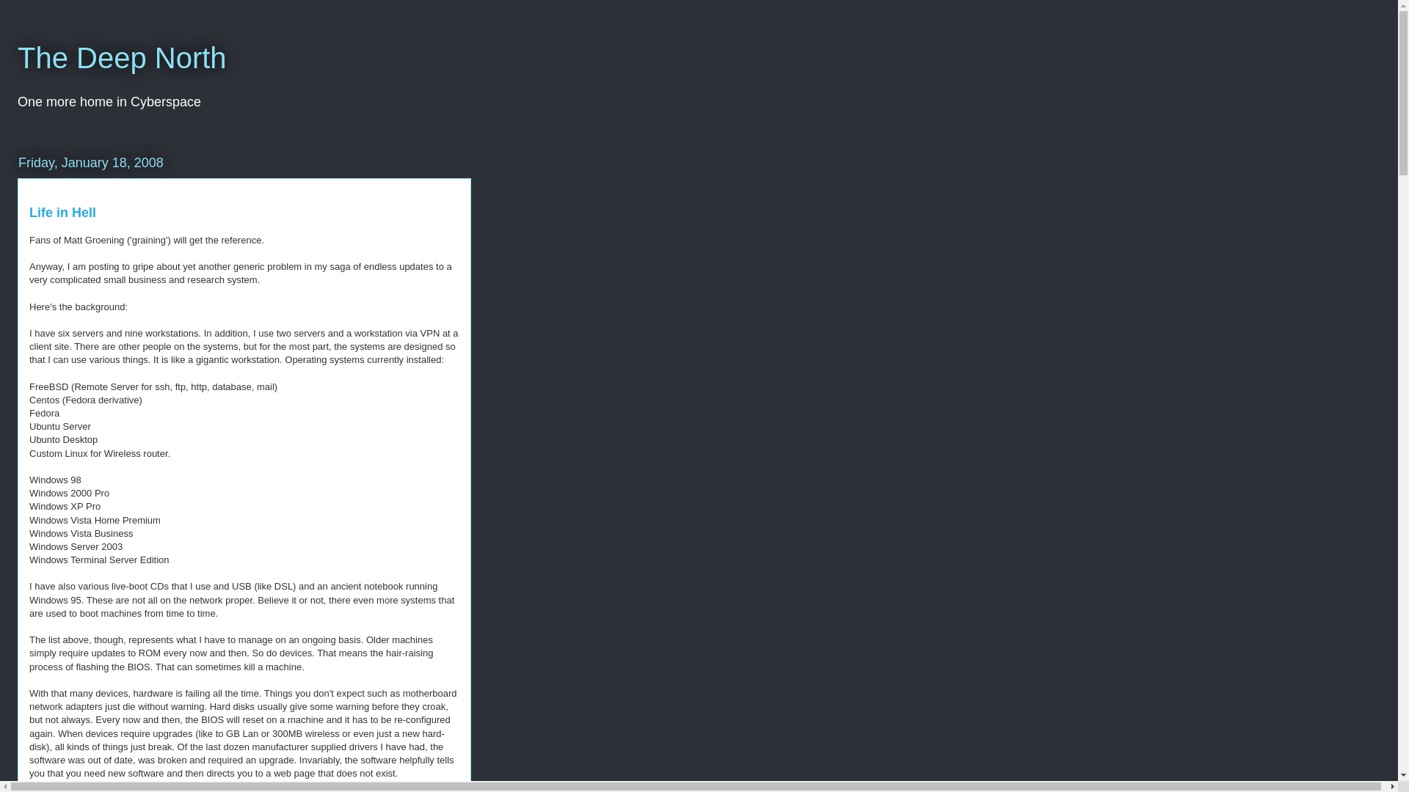 Image resolution: width=1409 pixels, height=792 pixels. Describe the element at coordinates (62, 213) in the screenshot. I see `Life in Hell` at that location.